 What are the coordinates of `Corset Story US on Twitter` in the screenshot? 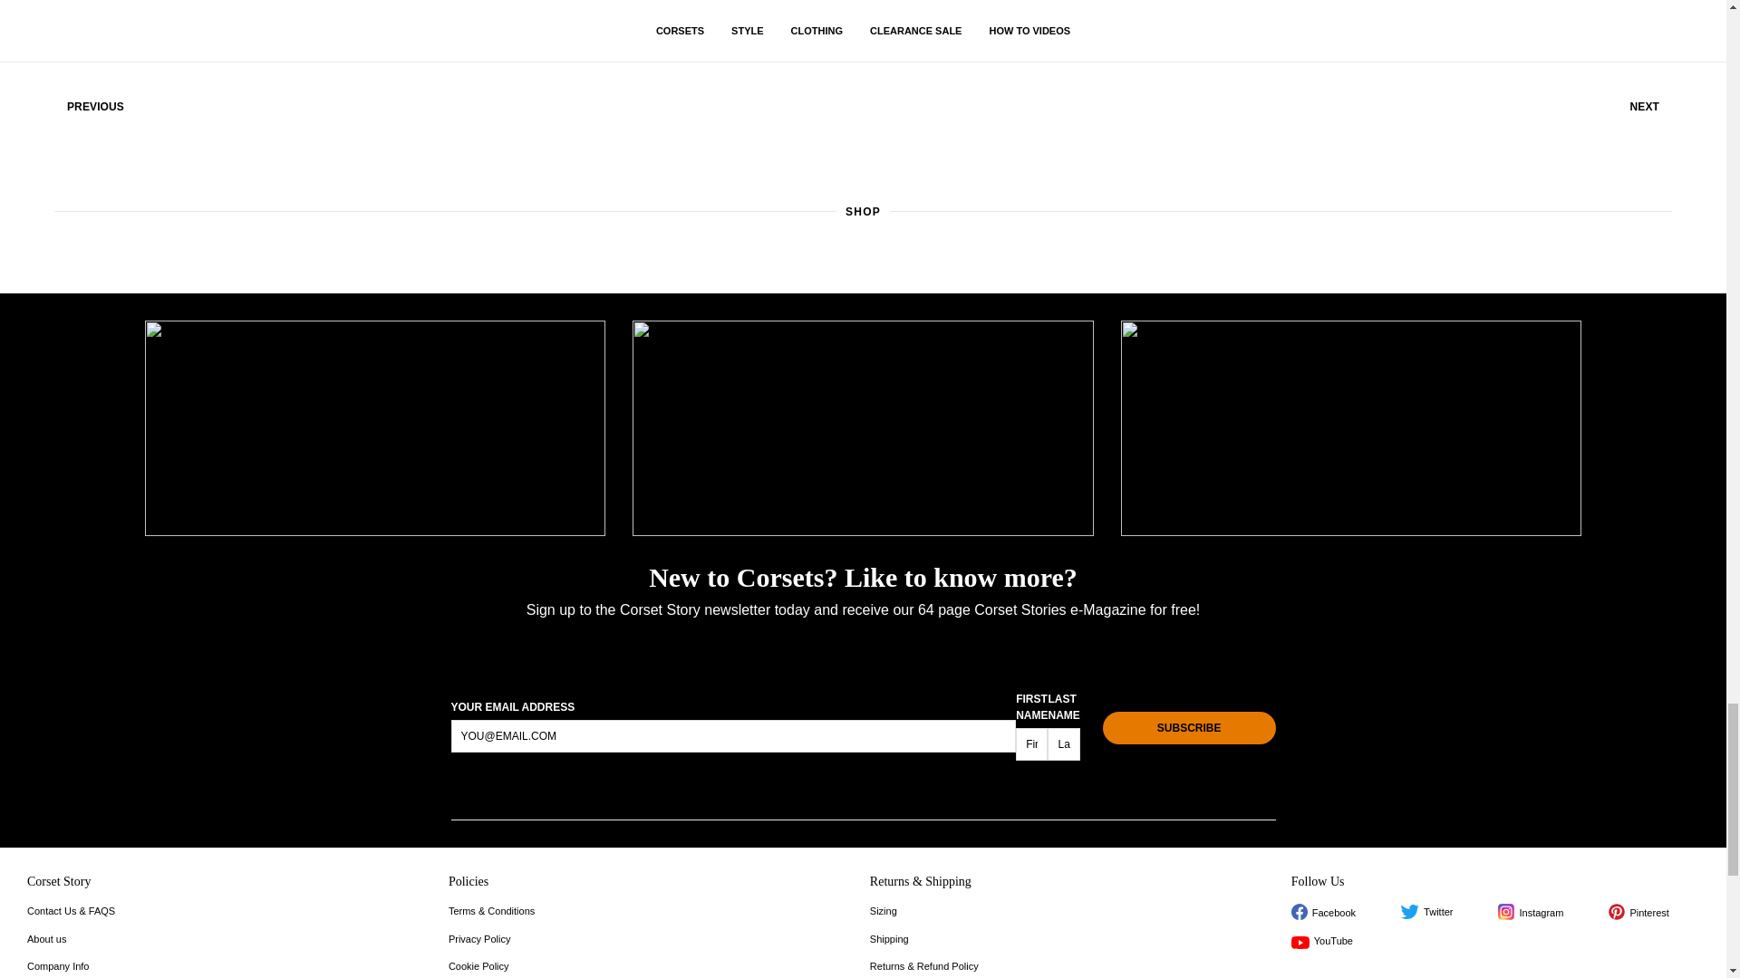 It's located at (1426, 913).